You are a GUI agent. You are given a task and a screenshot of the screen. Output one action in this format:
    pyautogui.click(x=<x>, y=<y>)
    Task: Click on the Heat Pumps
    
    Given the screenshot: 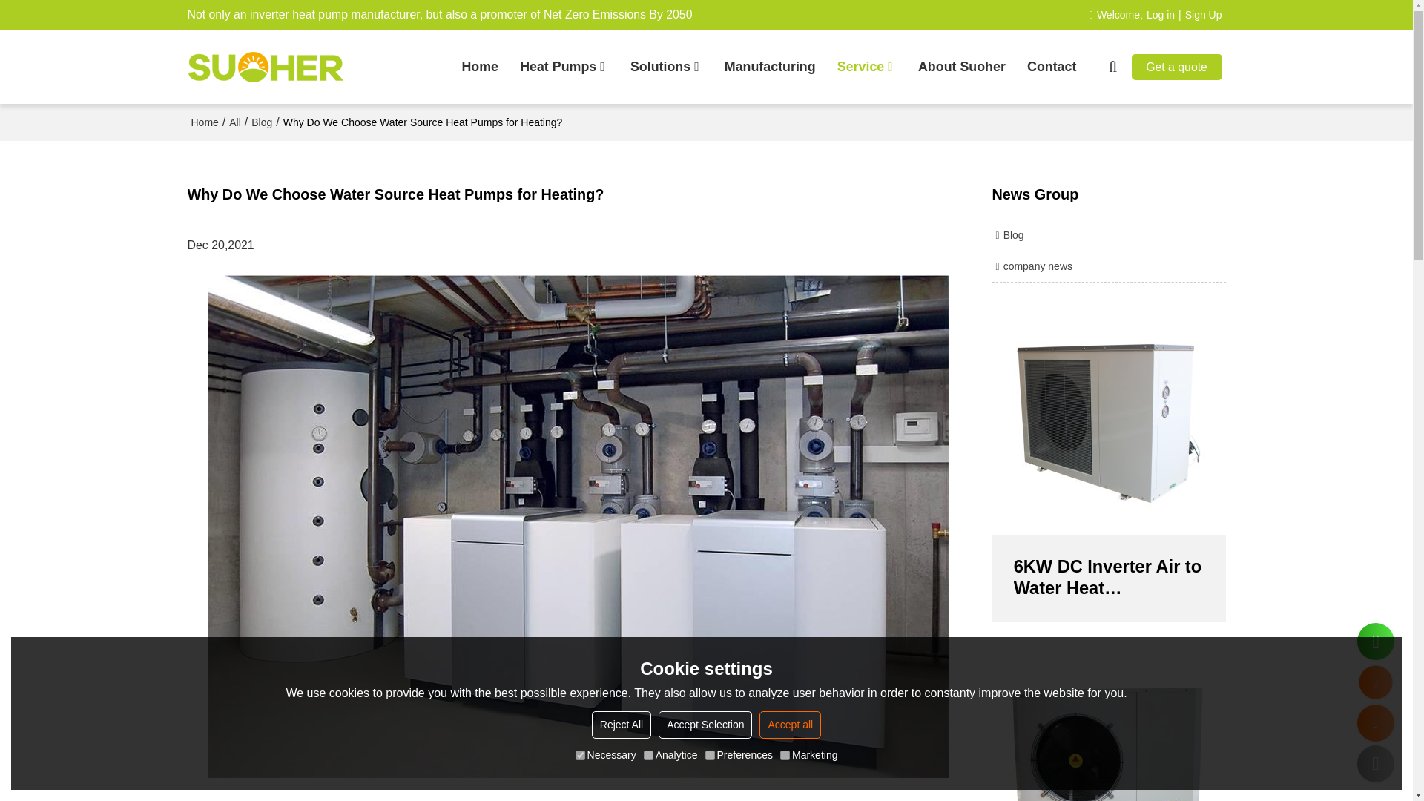 What is the action you would take?
    pyautogui.click(x=564, y=67)
    